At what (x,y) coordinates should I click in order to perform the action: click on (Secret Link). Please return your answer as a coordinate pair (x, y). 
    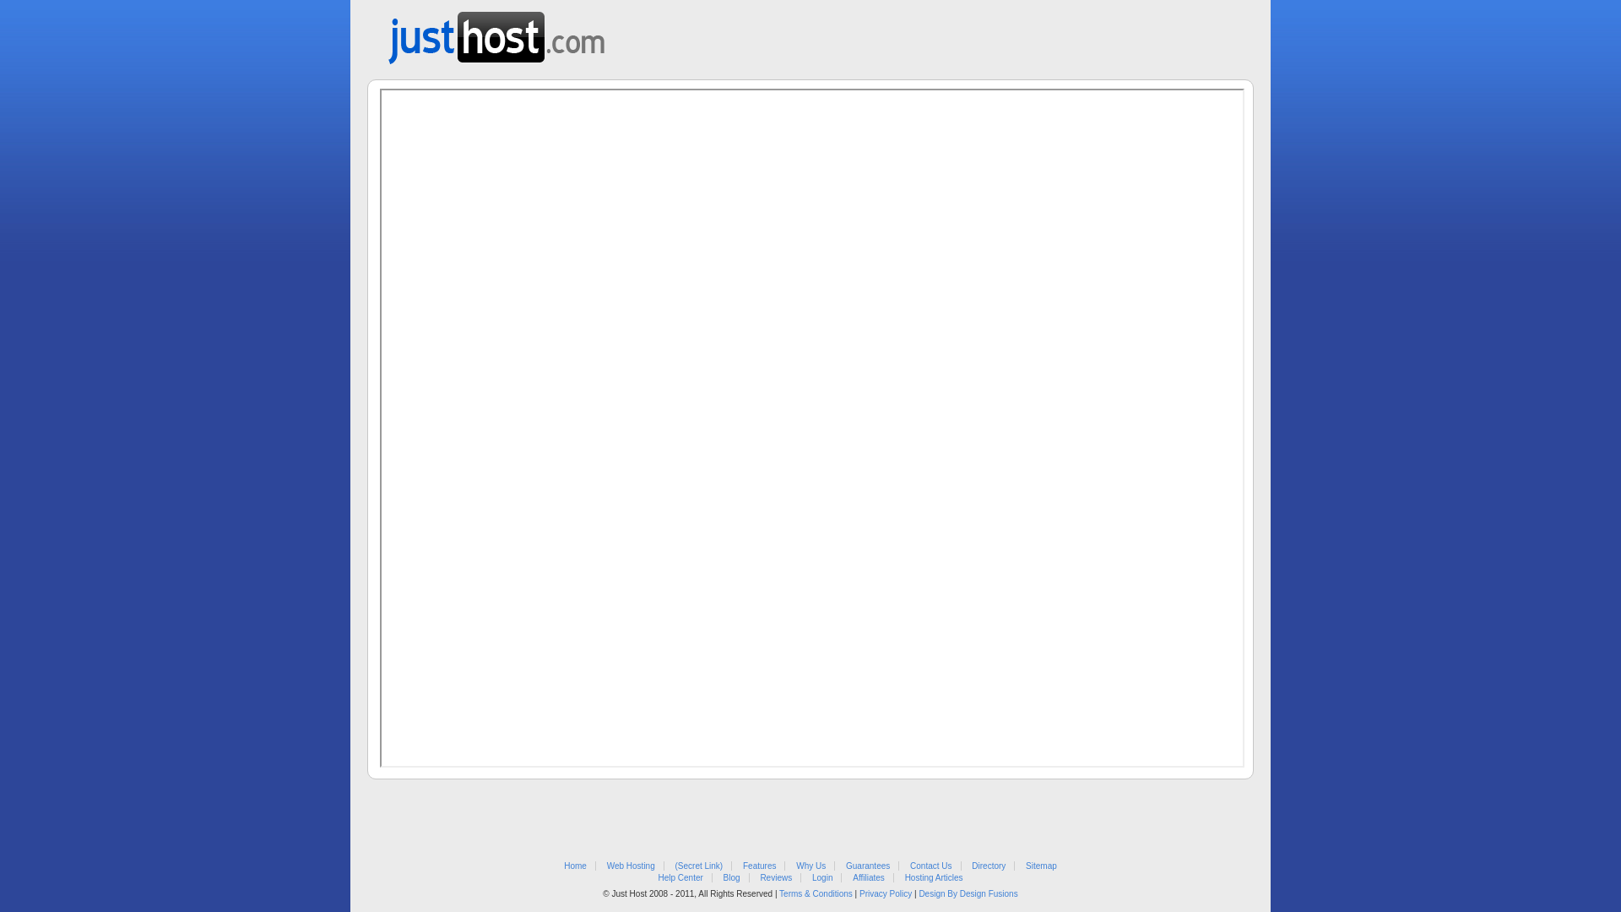
    Looking at the image, I should click on (699, 866).